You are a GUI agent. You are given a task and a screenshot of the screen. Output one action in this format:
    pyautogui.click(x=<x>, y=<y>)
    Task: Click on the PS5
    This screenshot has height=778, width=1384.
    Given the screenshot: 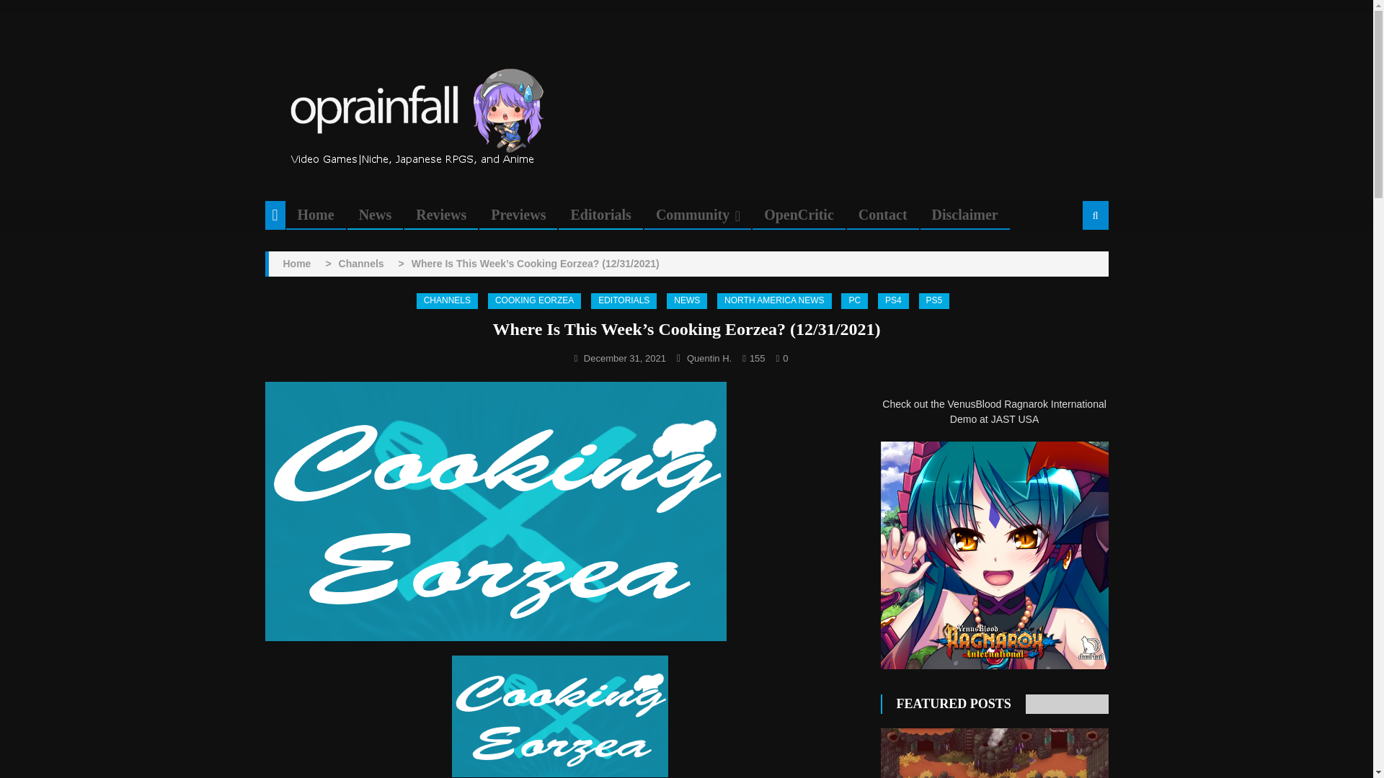 What is the action you would take?
    pyautogui.click(x=934, y=301)
    